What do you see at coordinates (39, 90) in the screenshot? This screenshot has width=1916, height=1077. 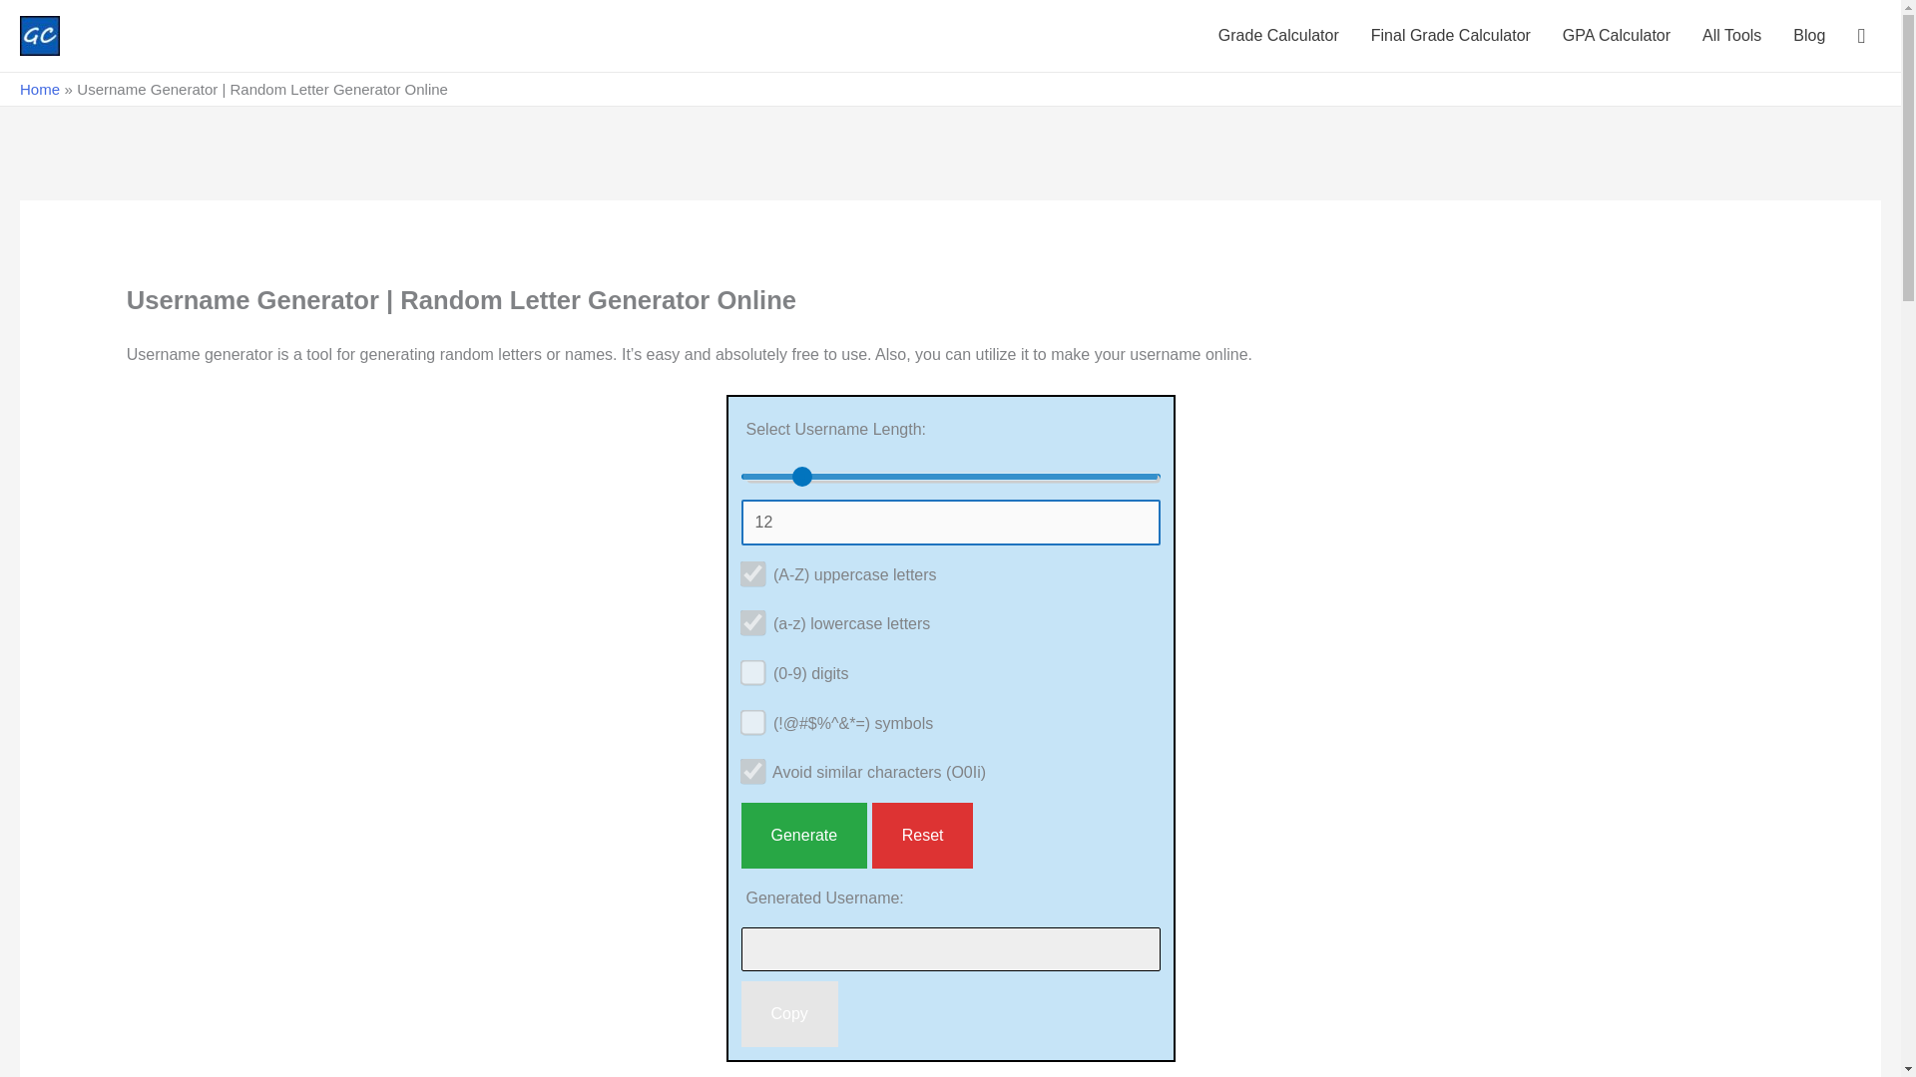 I see `Home` at bounding box center [39, 90].